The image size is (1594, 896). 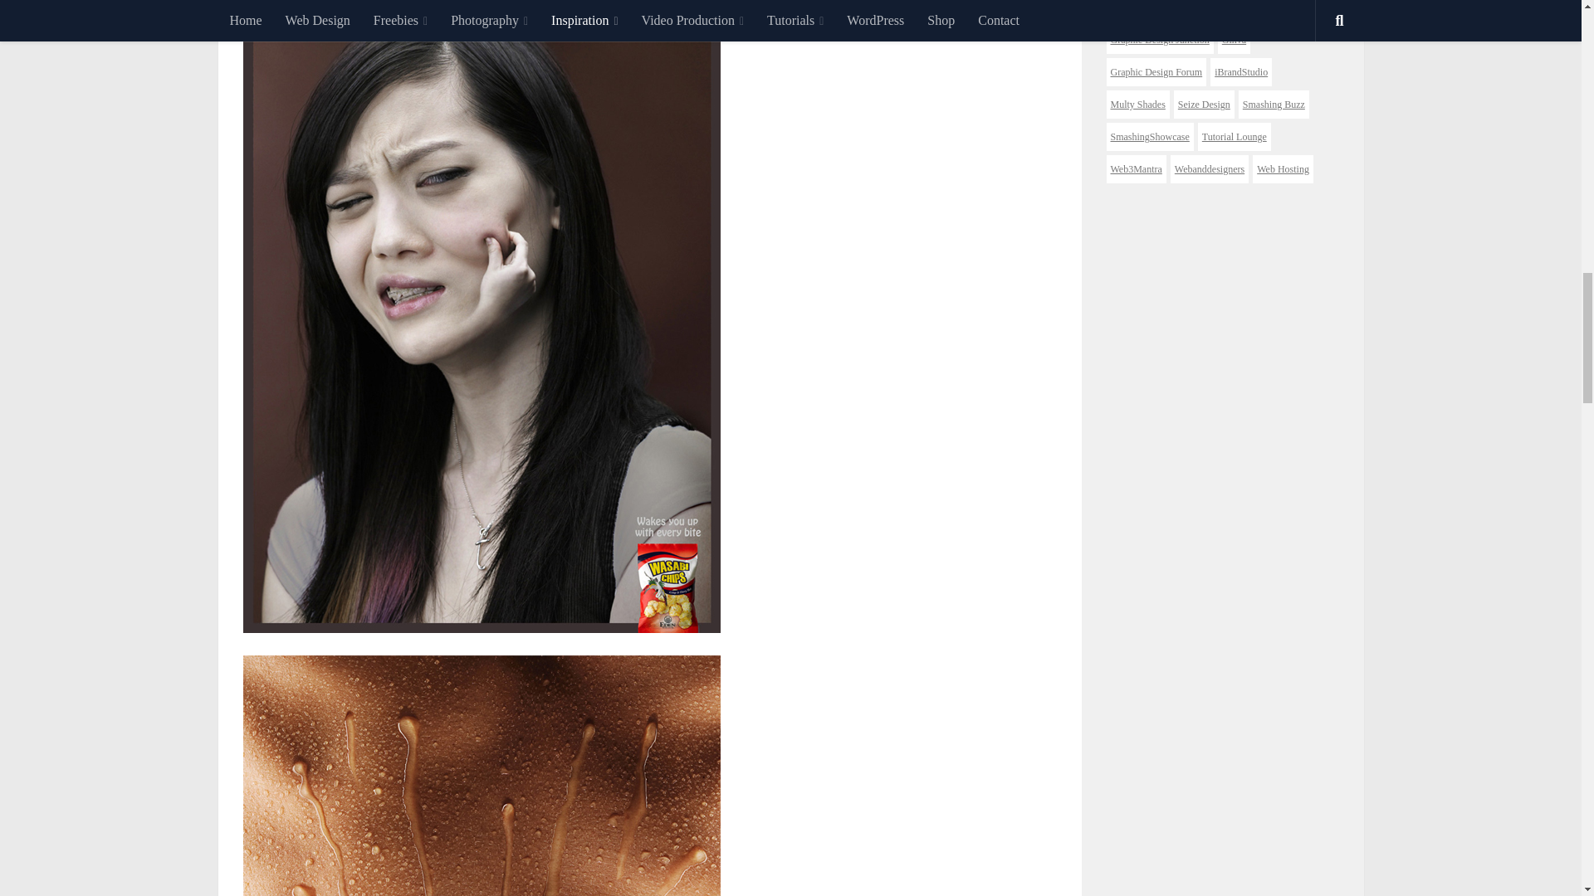 I want to click on Creative and Funny Controversial Ads, so click(x=481, y=775).